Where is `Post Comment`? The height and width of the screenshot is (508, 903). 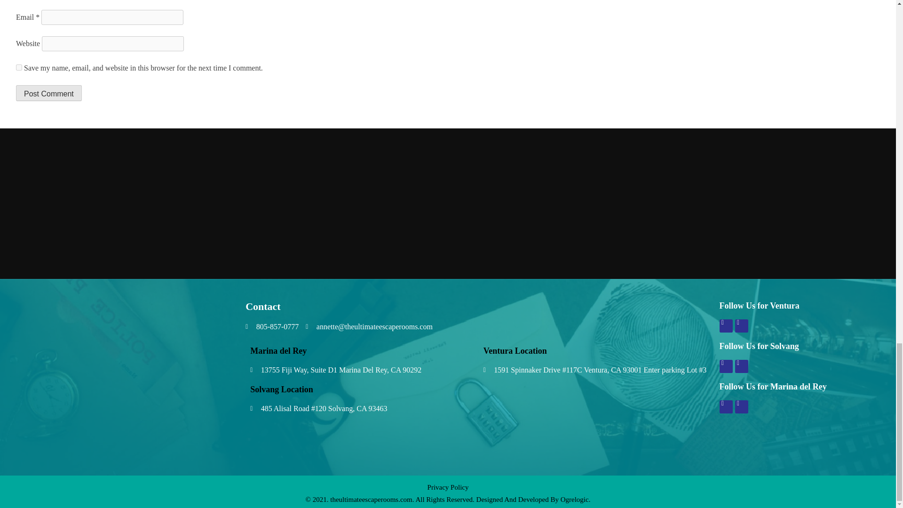
Post Comment is located at coordinates (49, 93).